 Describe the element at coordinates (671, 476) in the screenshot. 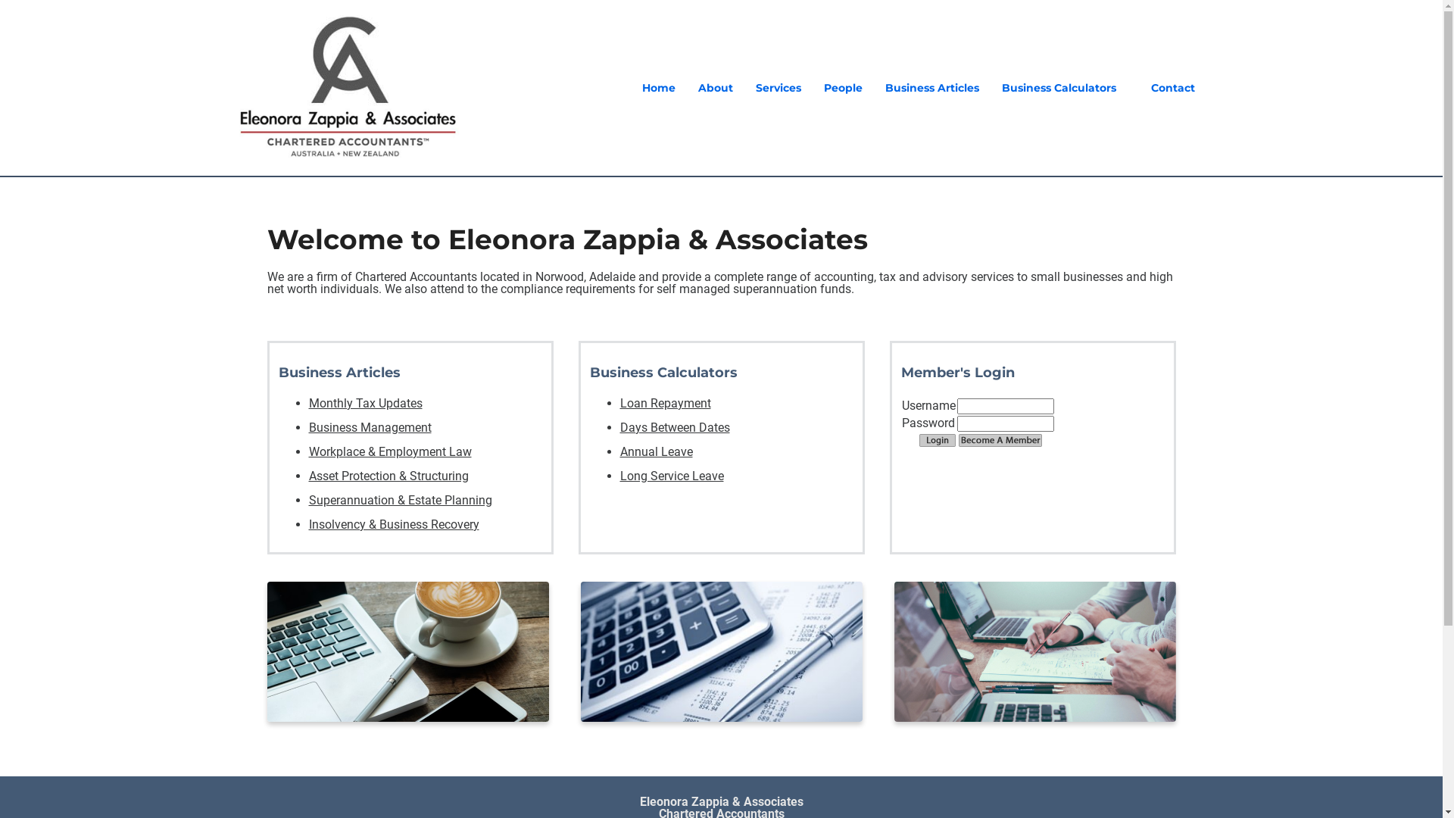

I see `Long Service Leave` at that location.